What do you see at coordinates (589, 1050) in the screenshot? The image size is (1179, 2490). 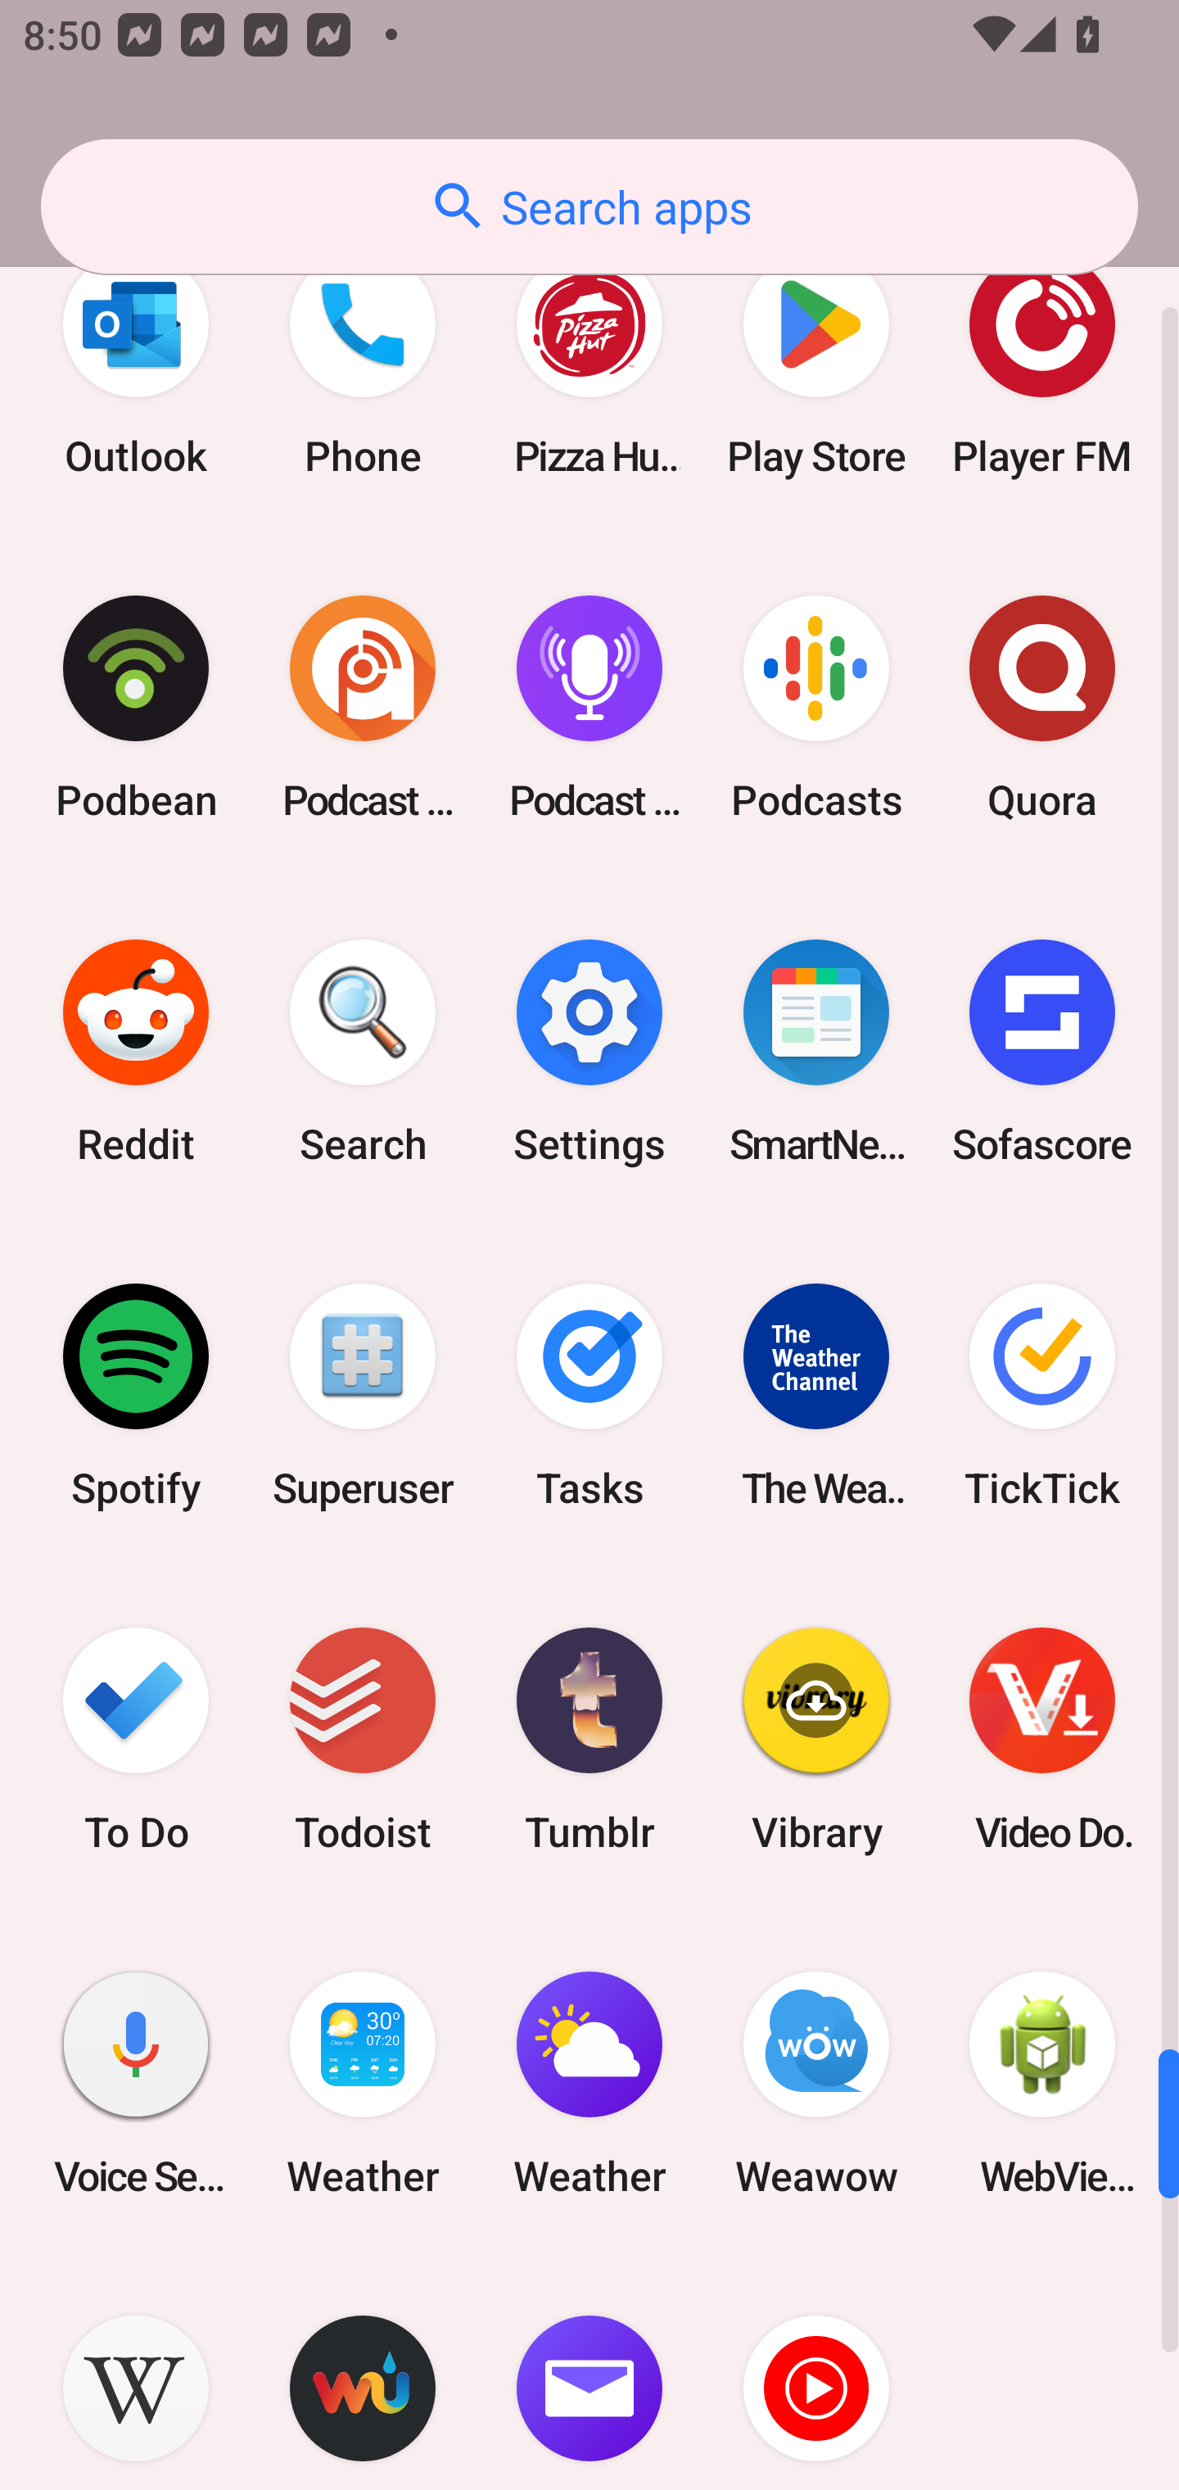 I see `Settings` at bounding box center [589, 1050].